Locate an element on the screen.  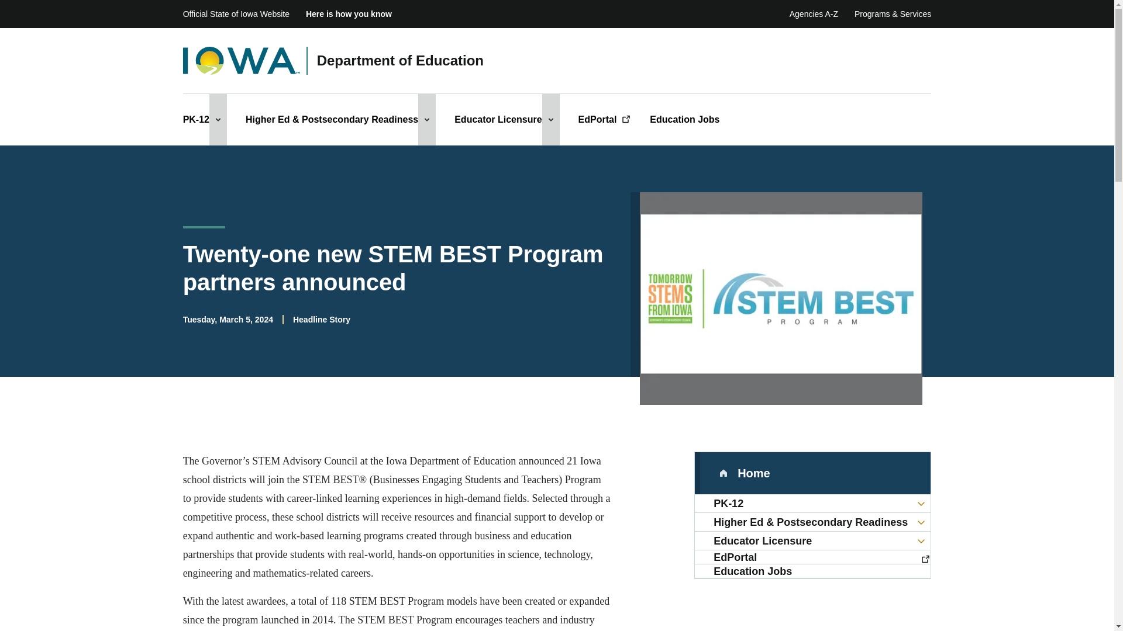
Here is how you know is located at coordinates (349, 14).